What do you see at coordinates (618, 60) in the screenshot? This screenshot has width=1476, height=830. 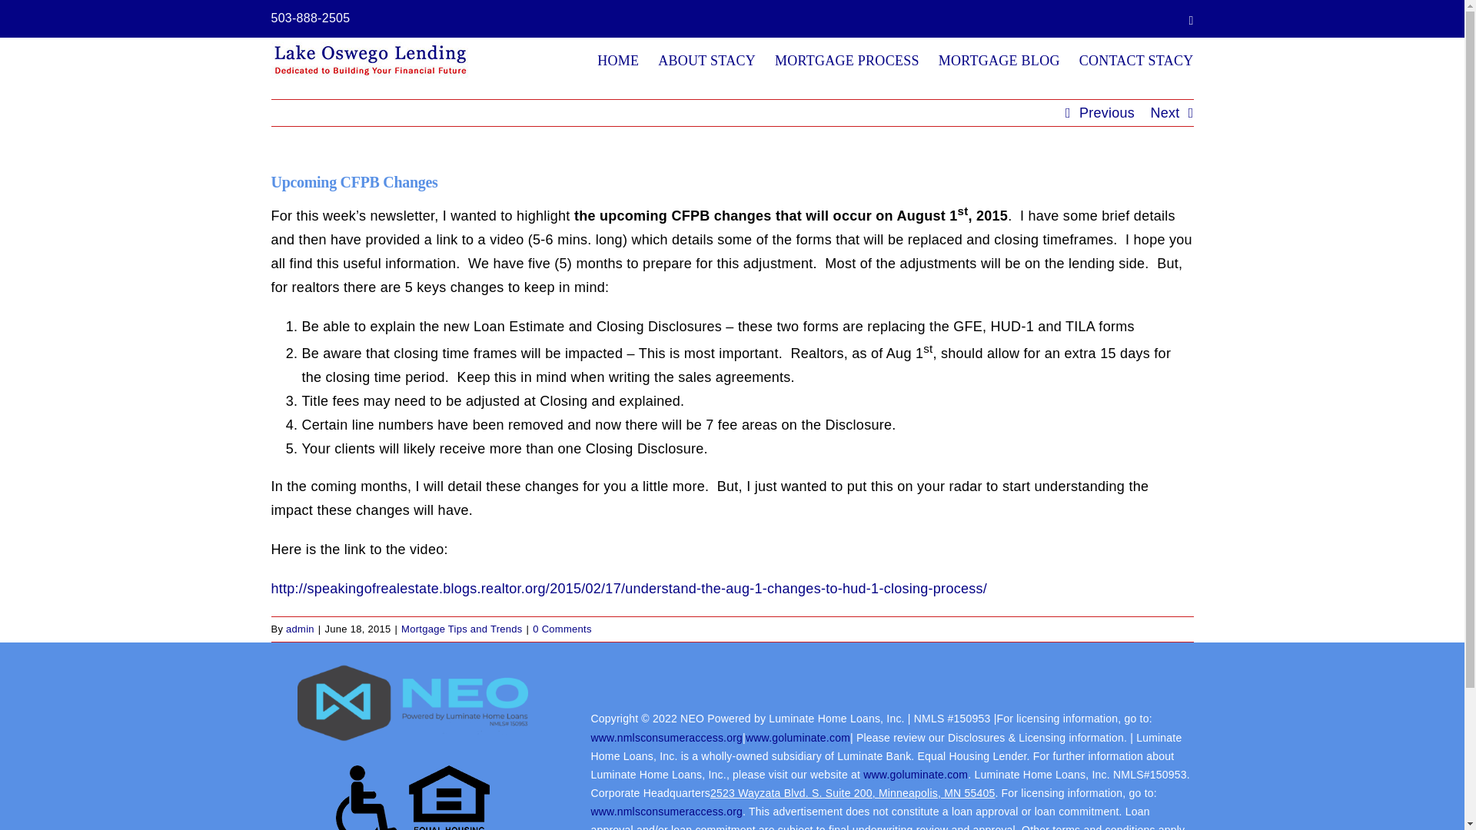 I see `Stacy Yost Mortgages` at bounding box center [618, 60].